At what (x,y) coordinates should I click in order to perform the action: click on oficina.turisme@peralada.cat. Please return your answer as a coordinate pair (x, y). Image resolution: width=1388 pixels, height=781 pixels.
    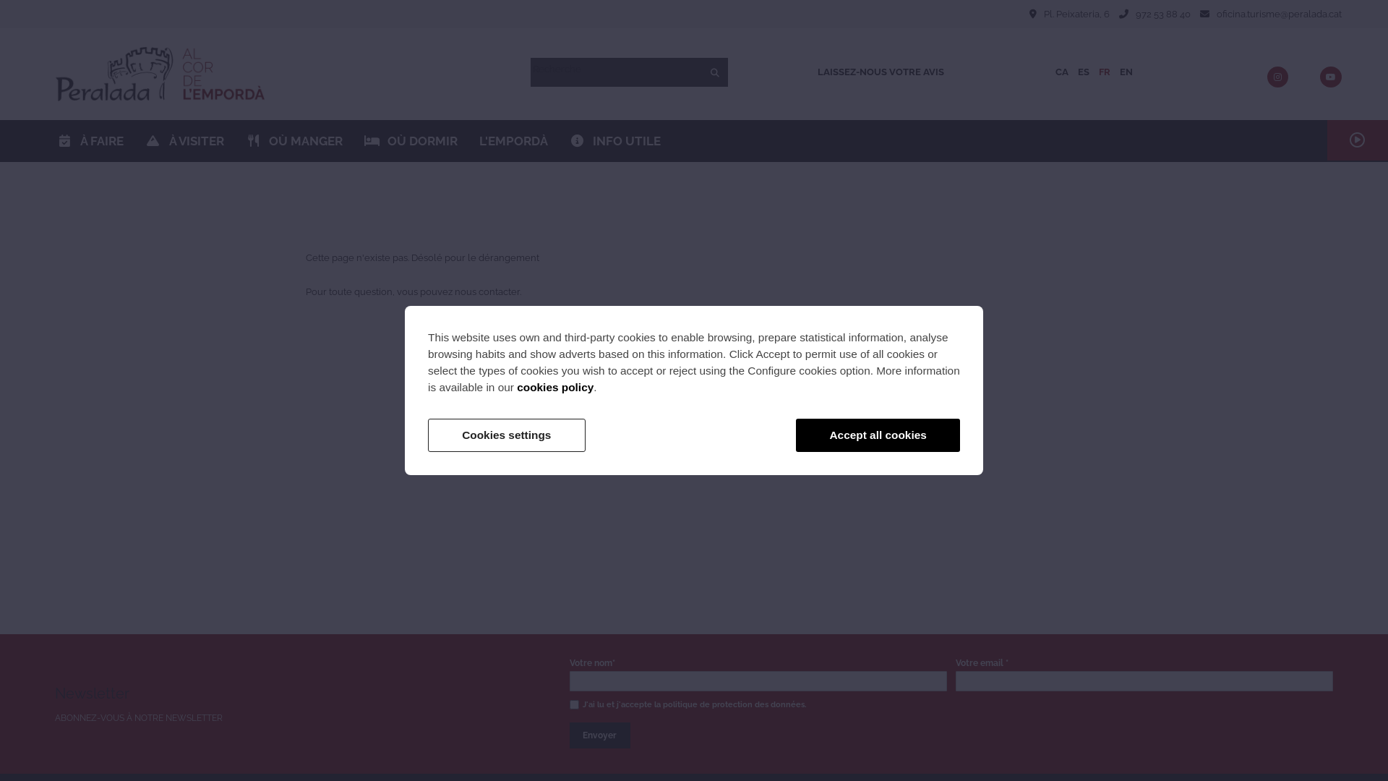
    Looking at the image, I should click on (1280, 14).